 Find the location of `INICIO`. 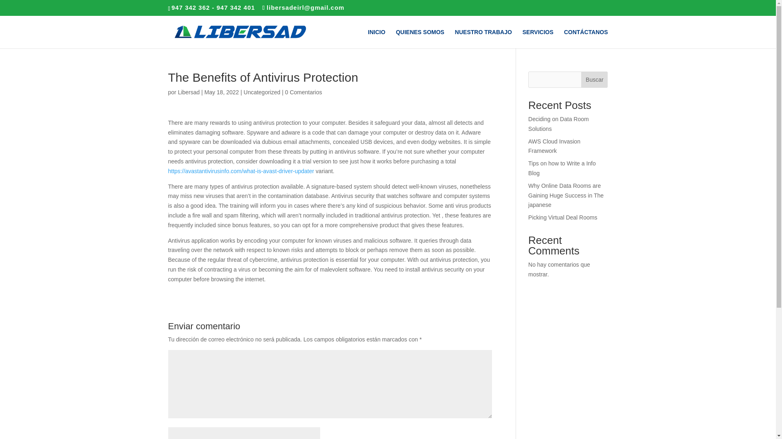

INICIO is located at coordinates (376, 39).